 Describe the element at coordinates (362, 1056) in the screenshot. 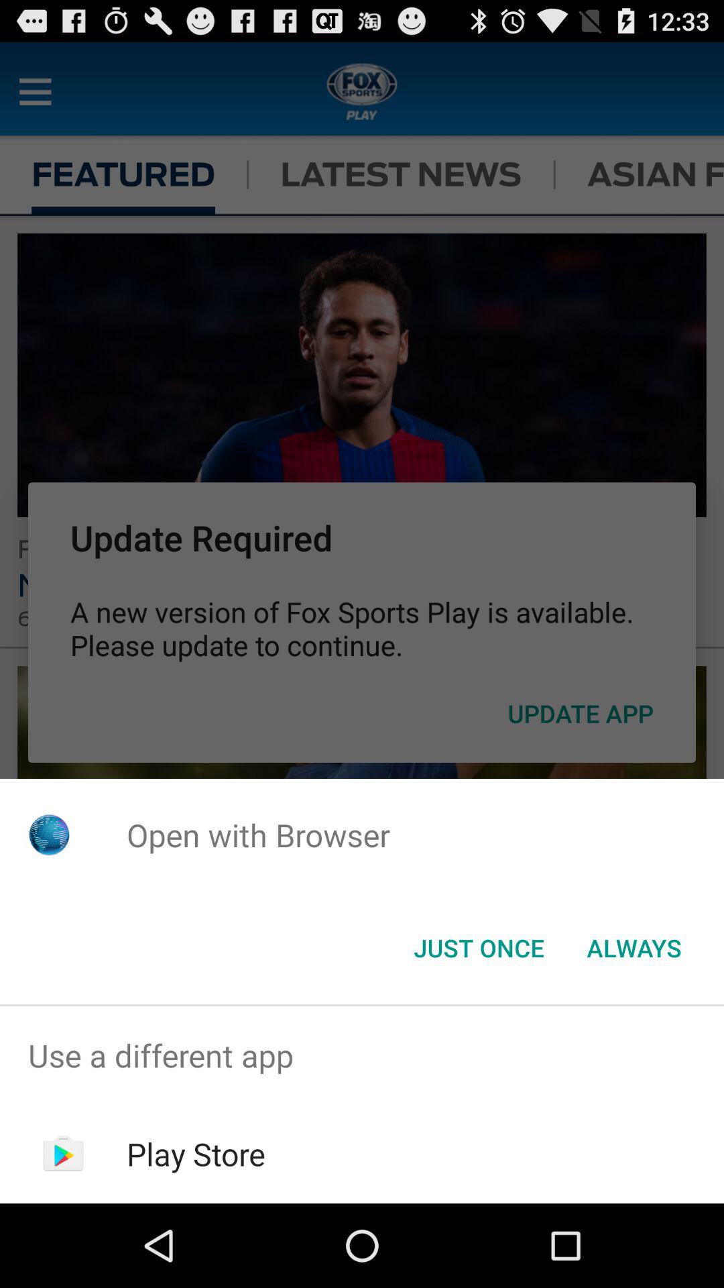

I see `jump until use a different` at that location.